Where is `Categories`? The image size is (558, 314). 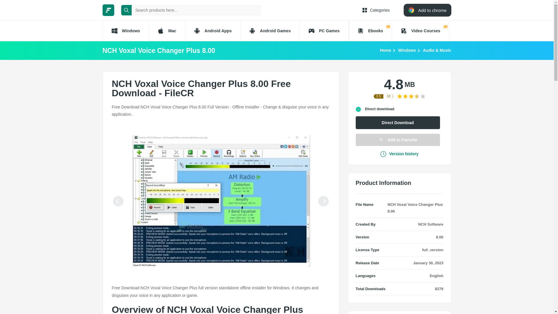
Categories is located at coordinates (376, 10).